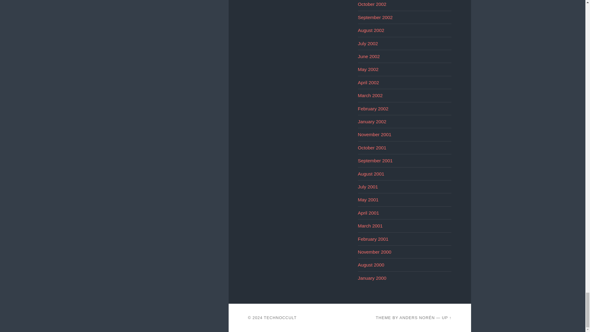 Image resolution: width=590 pixels, height=332 pixels. I want to click on Technoccult, so click(280, 318).